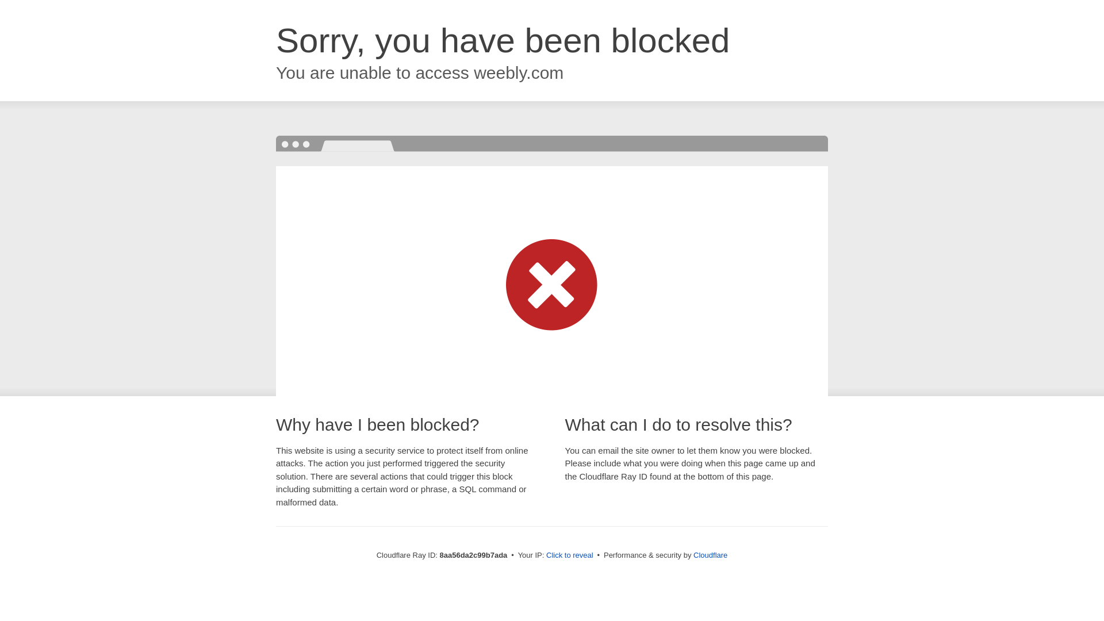 The image size is (1104, 621). Describe the element at coordinates (710, 555) in the screenshot. I see `Cloudflare` at that location.